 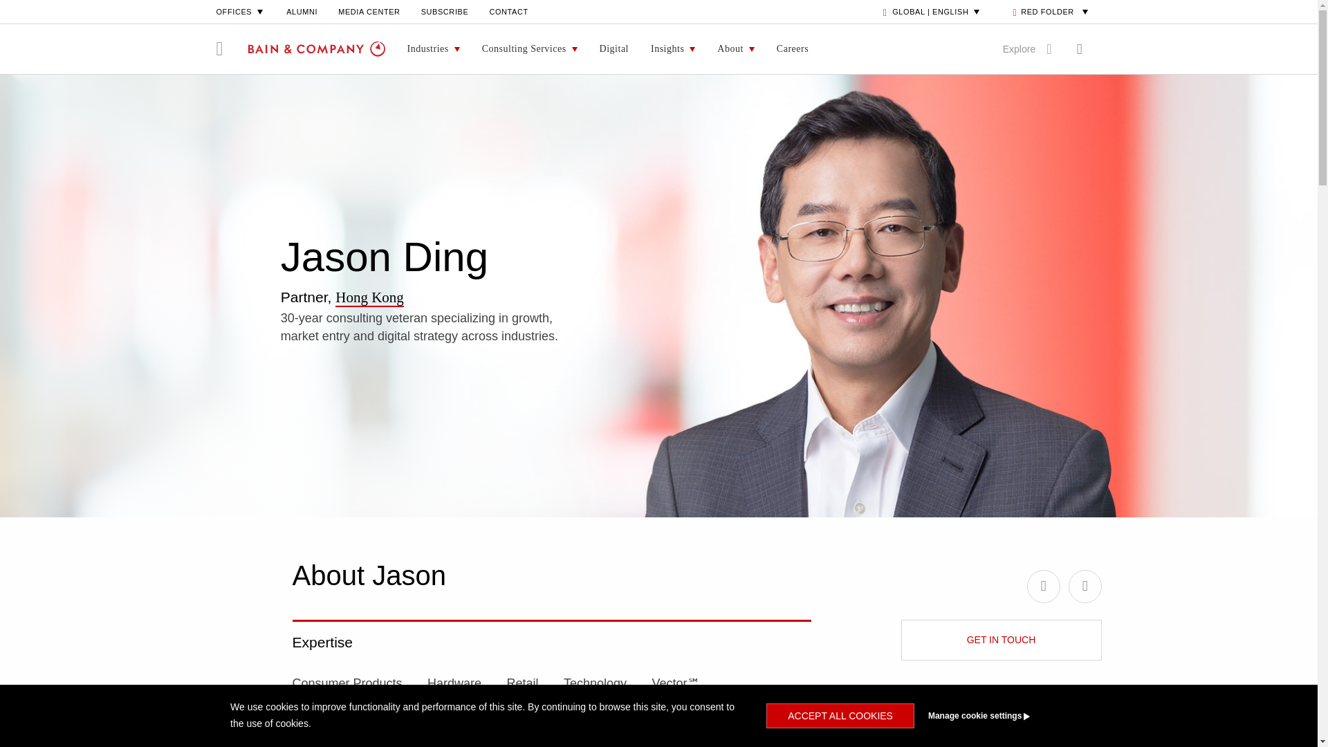 I want to click on Manage cookie settings, so click(x=1004, y=716).